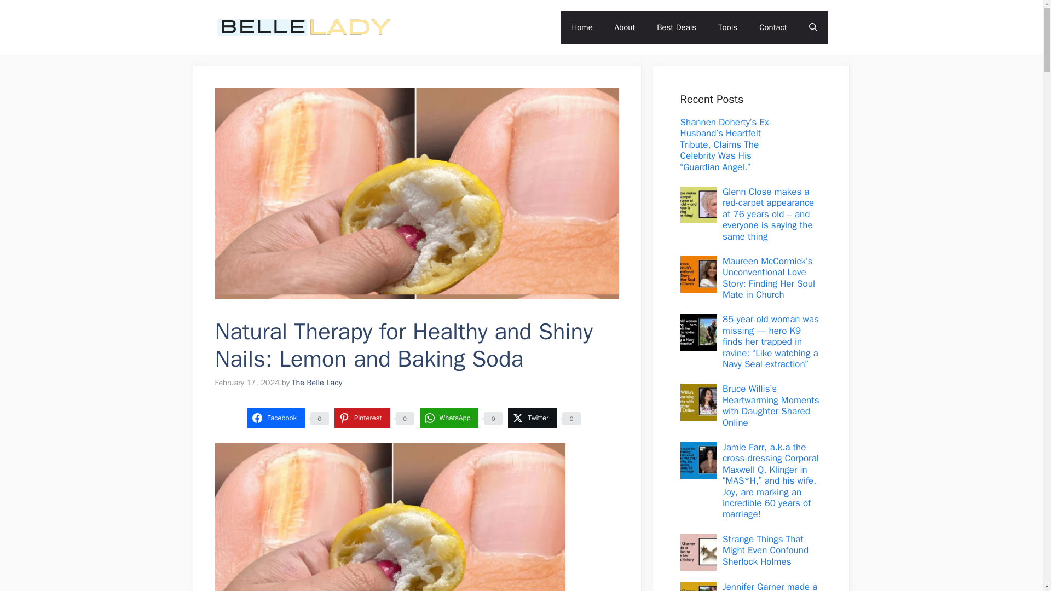  Describe the element at coordinates (276, 418) in the screenshot. I see `Facebook` at that location.